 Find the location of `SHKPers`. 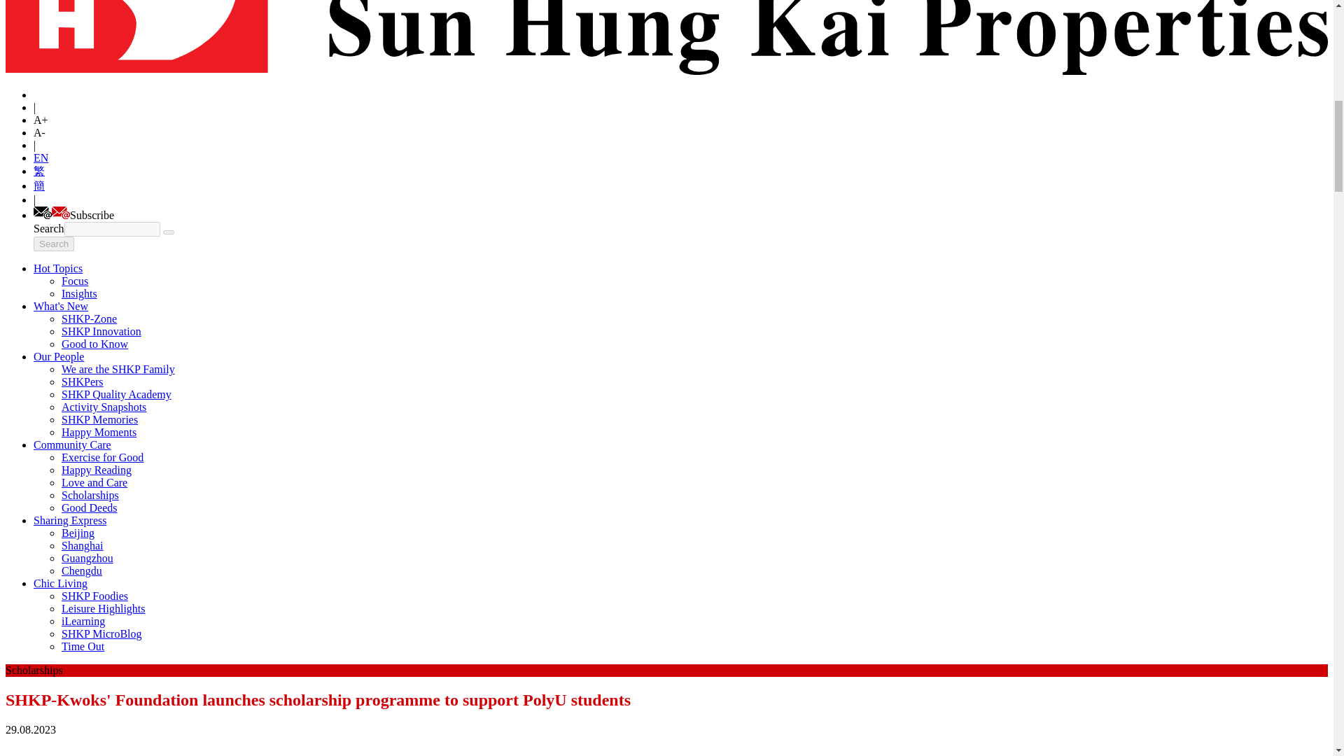

SHKPers is located at coordinates (83, 381).